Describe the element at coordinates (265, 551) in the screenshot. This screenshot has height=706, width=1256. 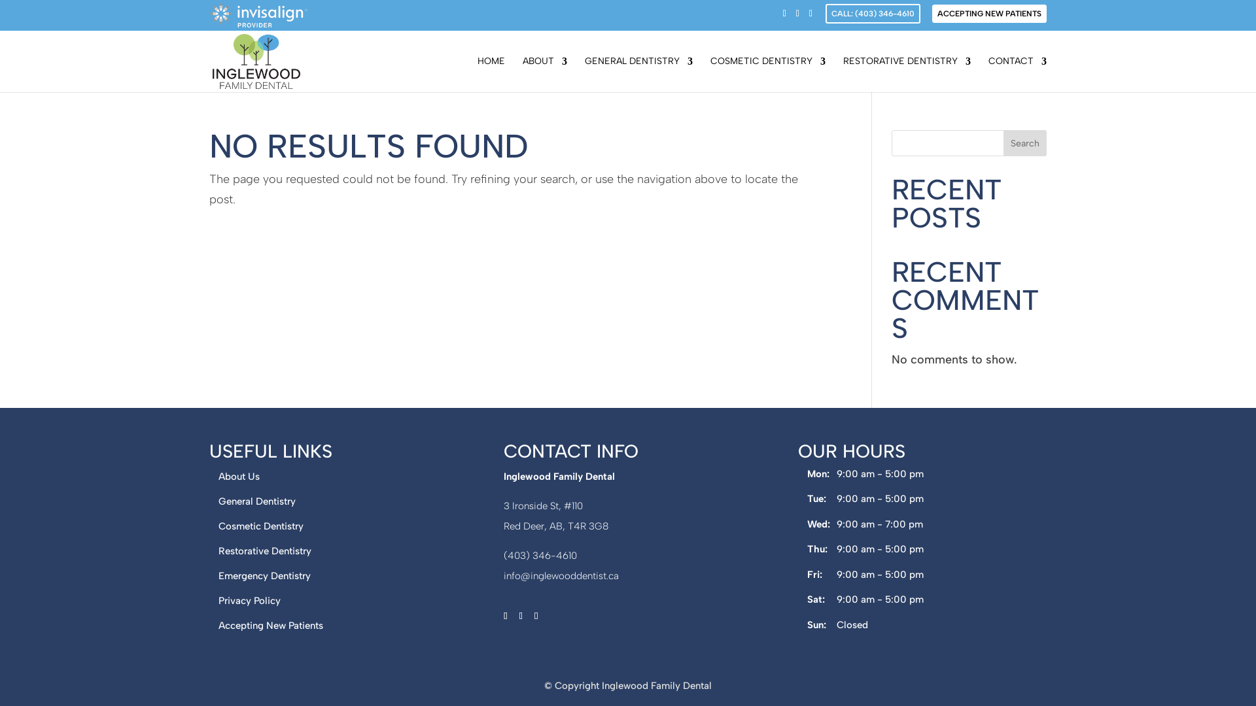
I see `Restorative Dentistry` at that location.